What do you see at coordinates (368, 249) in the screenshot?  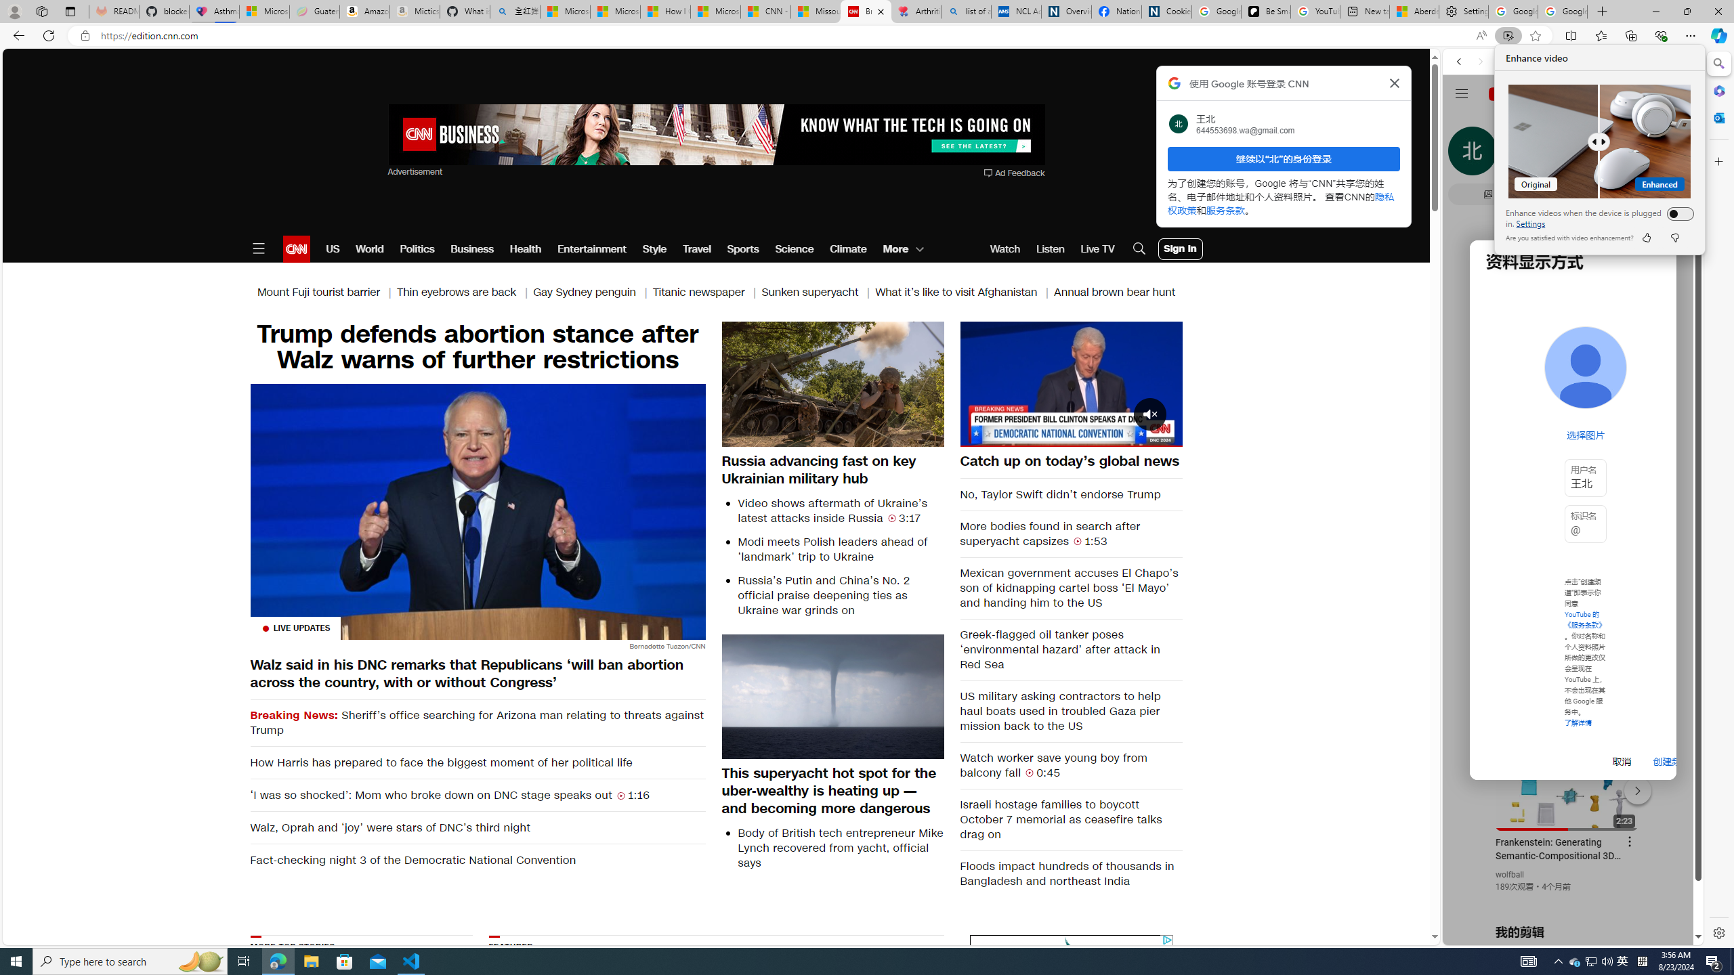 I see `World` at bounding box center [368, 249].